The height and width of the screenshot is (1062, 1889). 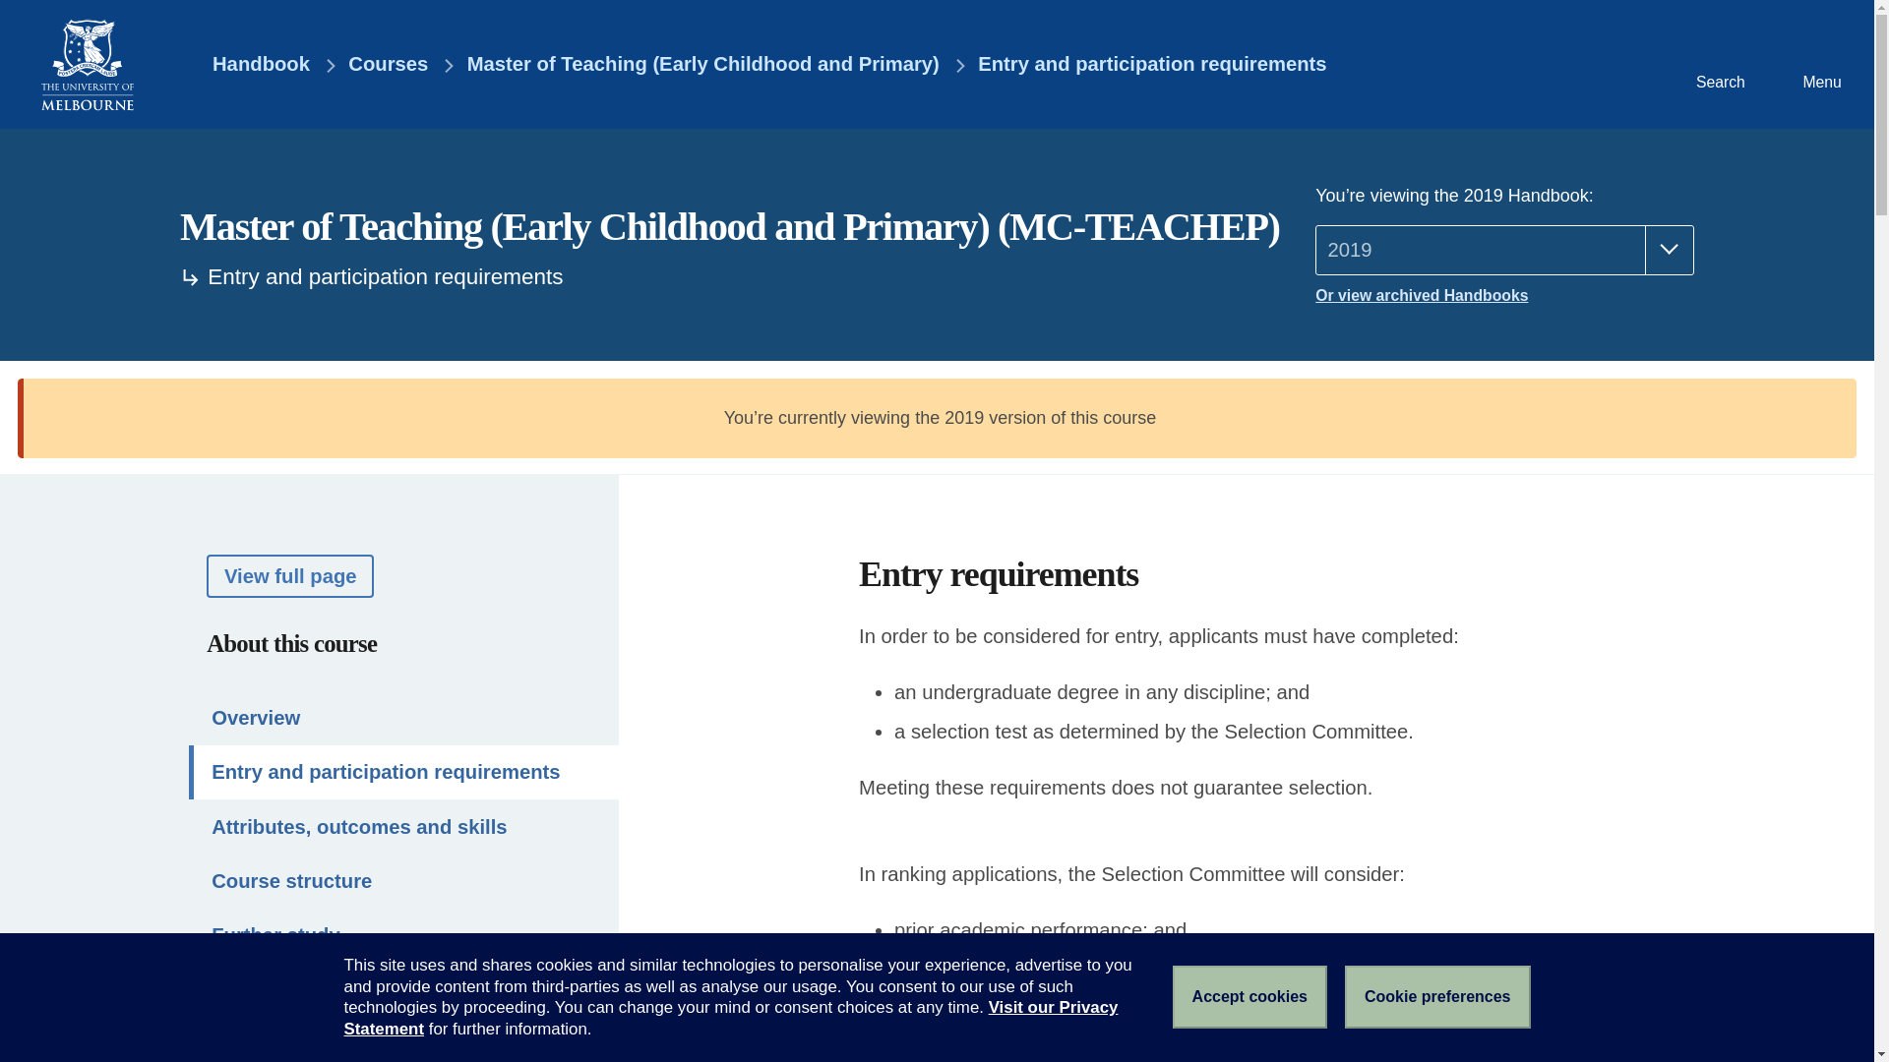 I want to click on rules, so click(x=1338, y=1052).